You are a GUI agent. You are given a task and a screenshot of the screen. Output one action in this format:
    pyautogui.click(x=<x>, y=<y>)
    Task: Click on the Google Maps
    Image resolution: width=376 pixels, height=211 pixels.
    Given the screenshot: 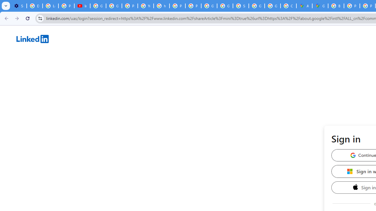 What is the action you would take?
    pyautogui.click(x=320, y=6)
    